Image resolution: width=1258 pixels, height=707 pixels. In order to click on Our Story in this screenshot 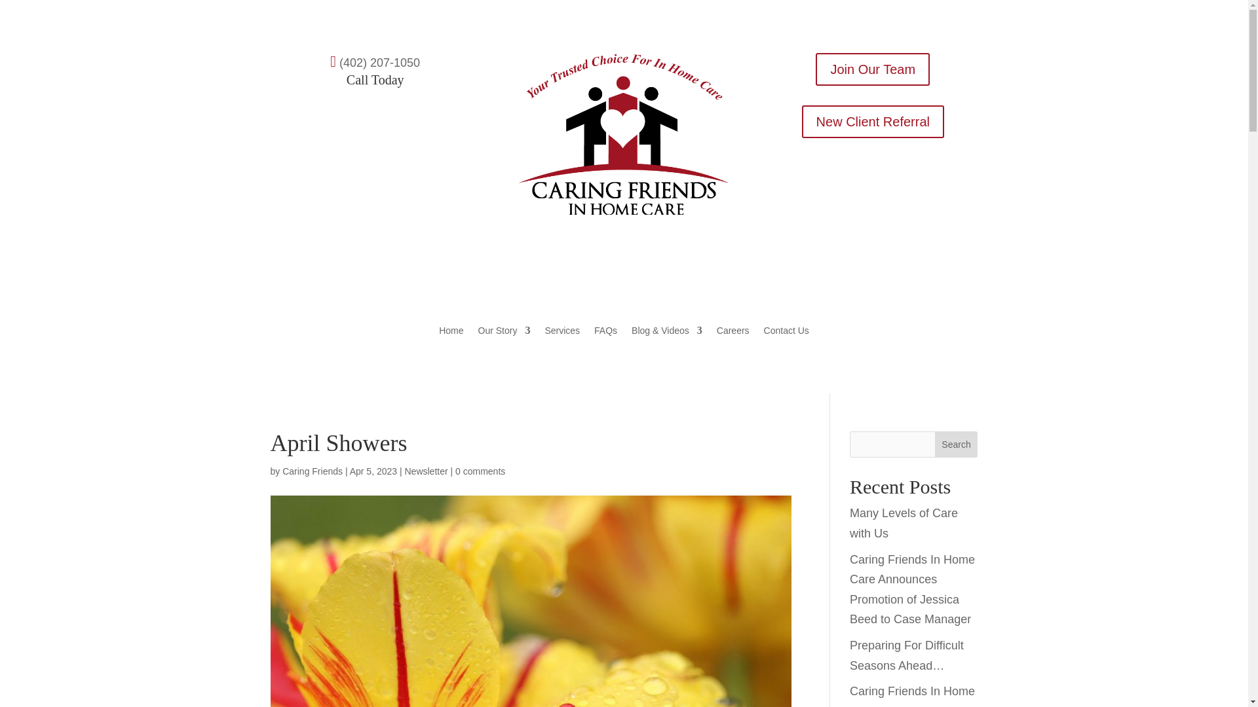, I will do `click(505, 333)`.